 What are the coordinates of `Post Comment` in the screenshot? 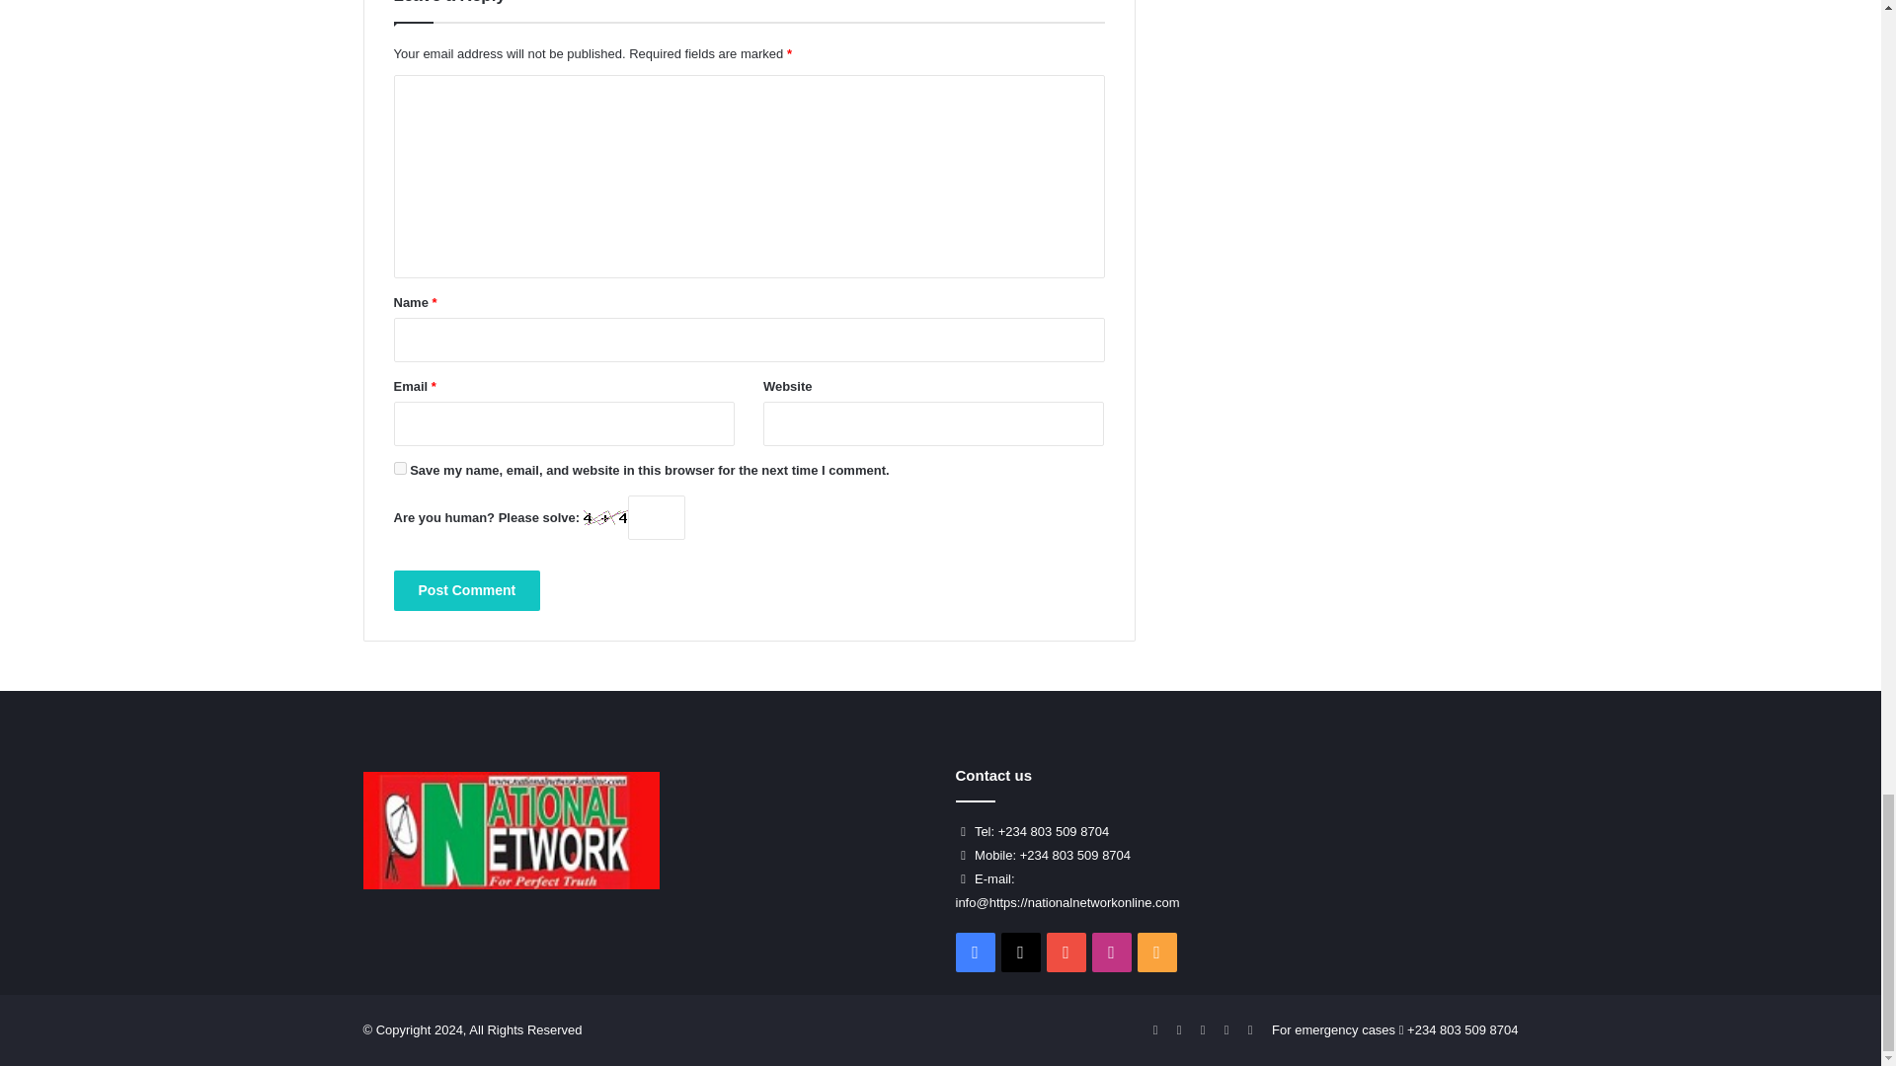 It's located at (466, 590).